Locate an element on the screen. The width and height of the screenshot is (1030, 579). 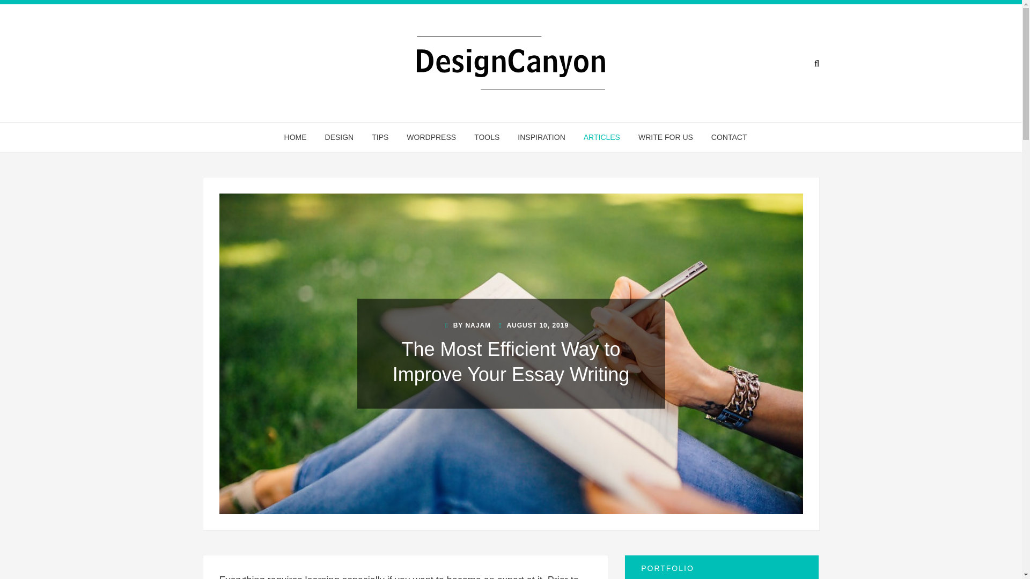
DesignCanyon is located at coordinates (424, 102).